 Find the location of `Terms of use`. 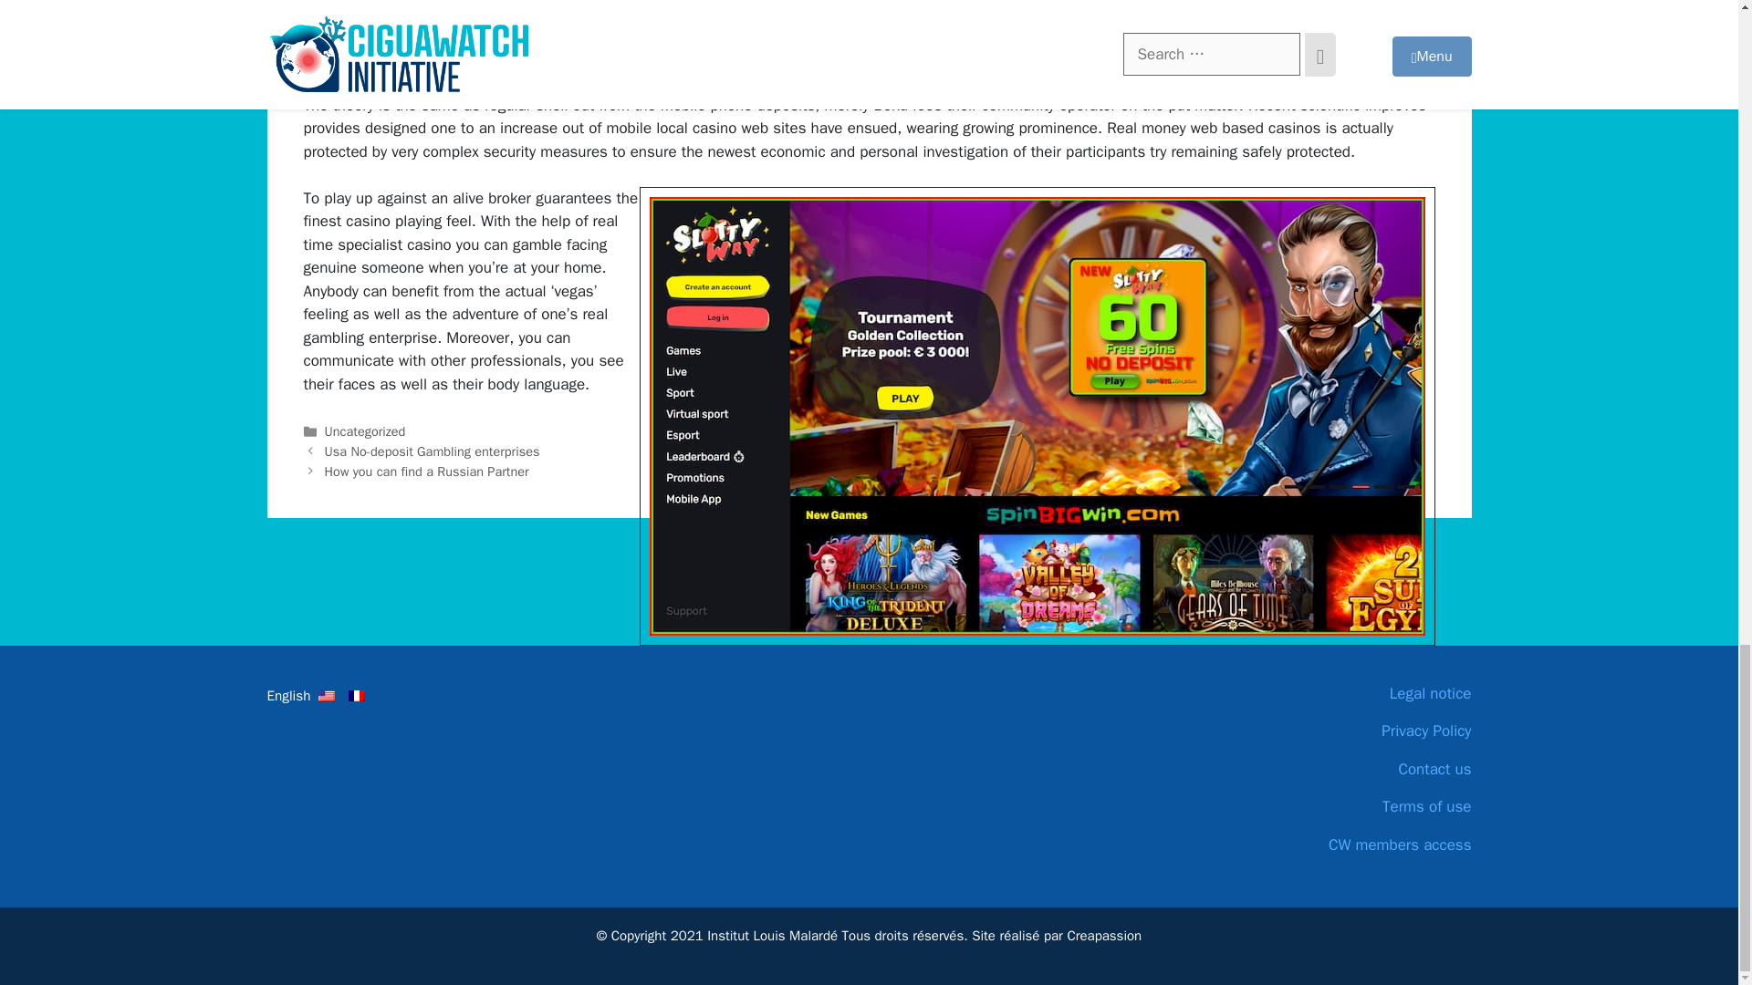

Terms of use is located at coordinates (1334, 806).